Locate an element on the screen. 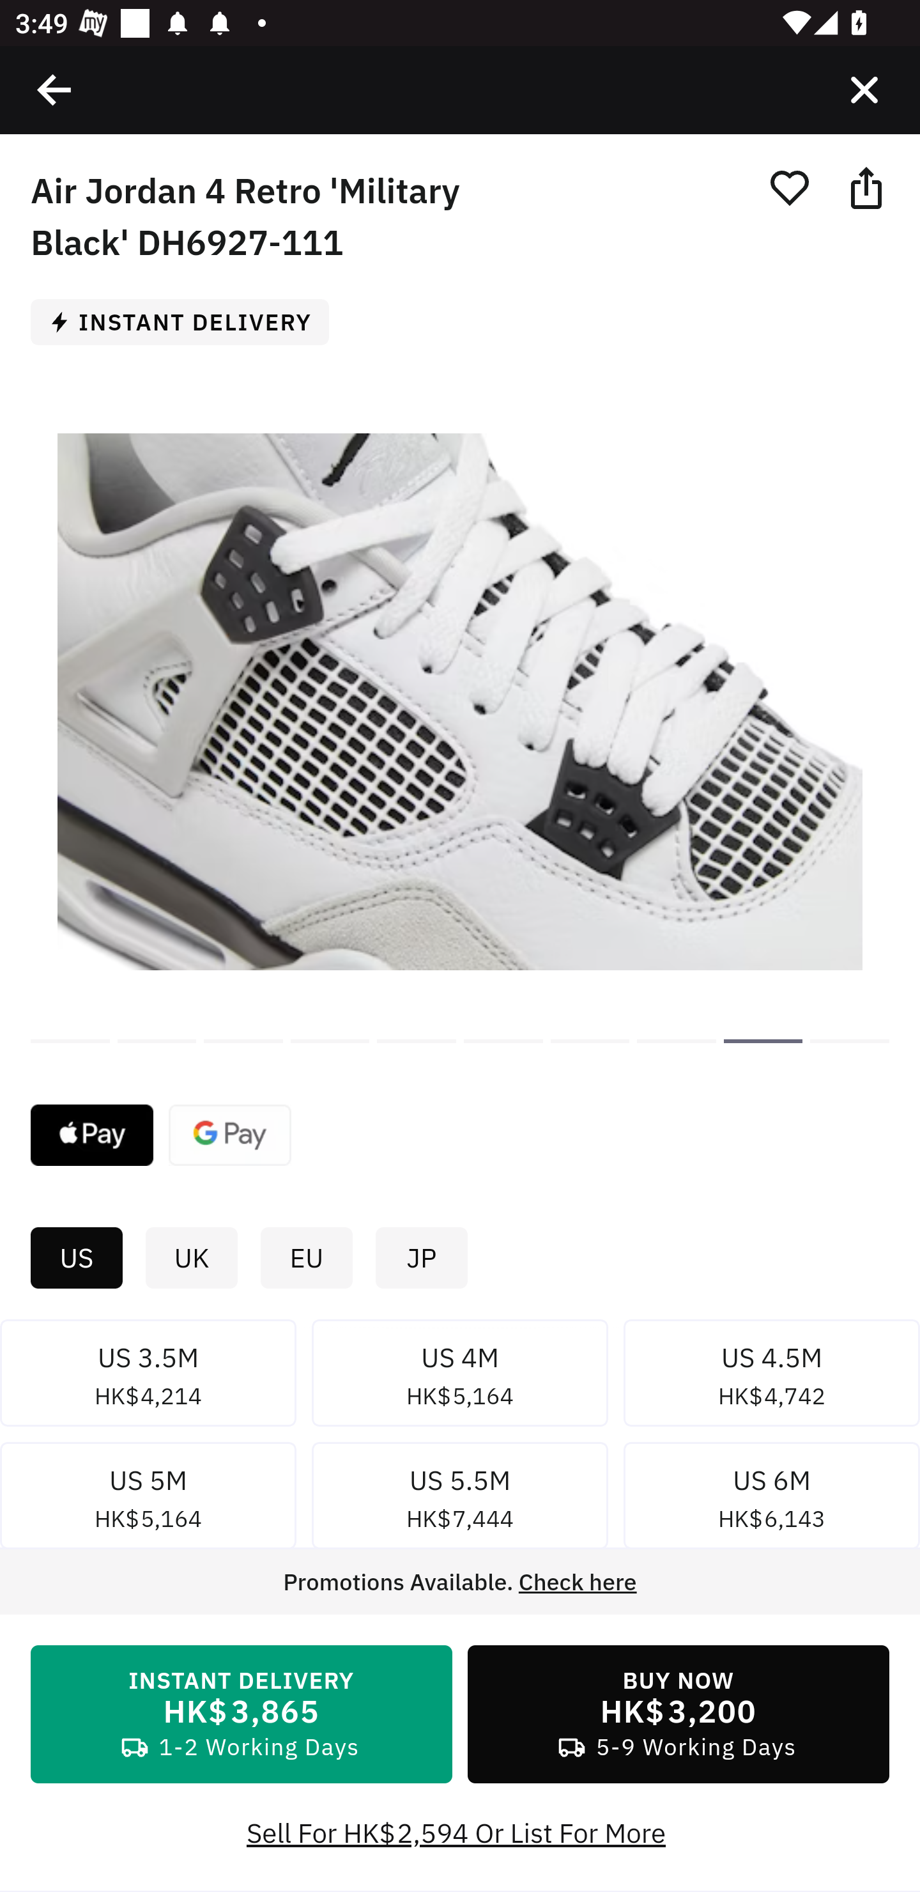   is located at coordinates (864, 89).